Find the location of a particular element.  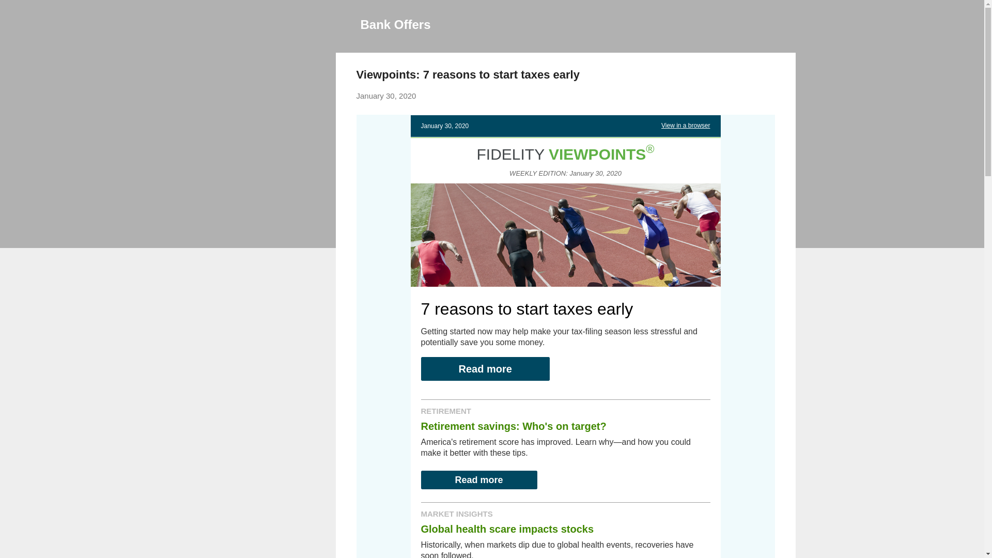

Read More is located at coordinates (478, 479).